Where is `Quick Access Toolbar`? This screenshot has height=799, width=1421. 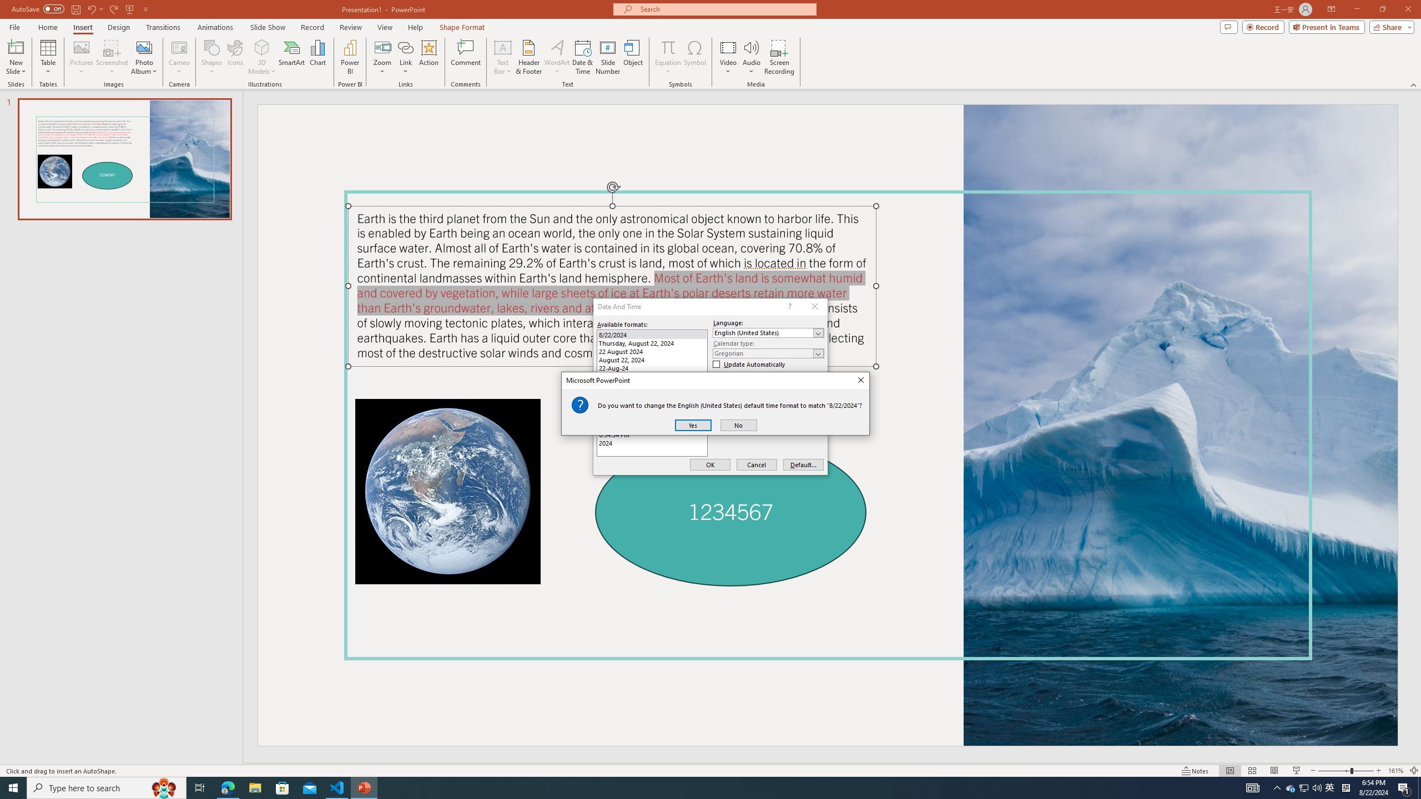 Quick Access Toolbar is located at coordinates (81, 9).